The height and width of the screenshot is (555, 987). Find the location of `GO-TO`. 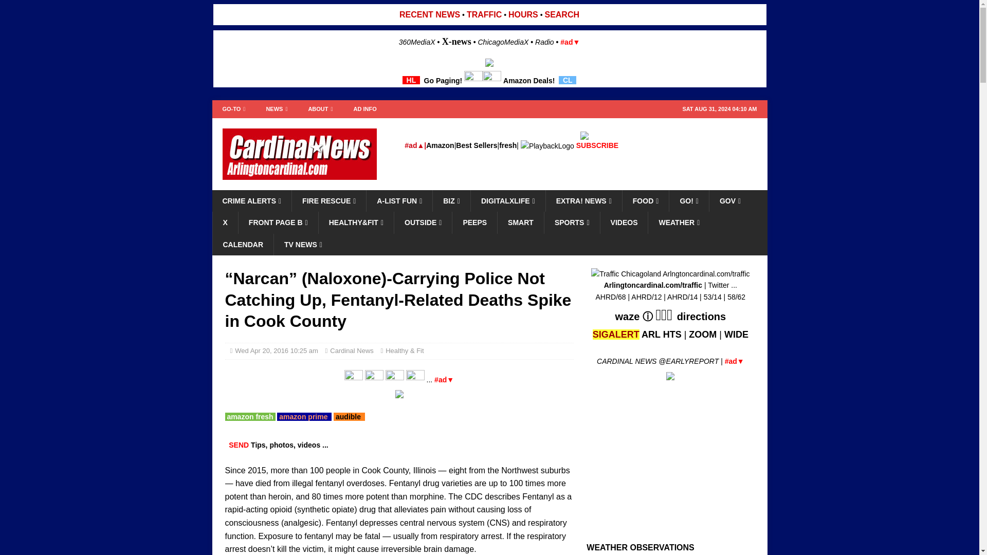

GO-TO is located at coordinates (233, 109).